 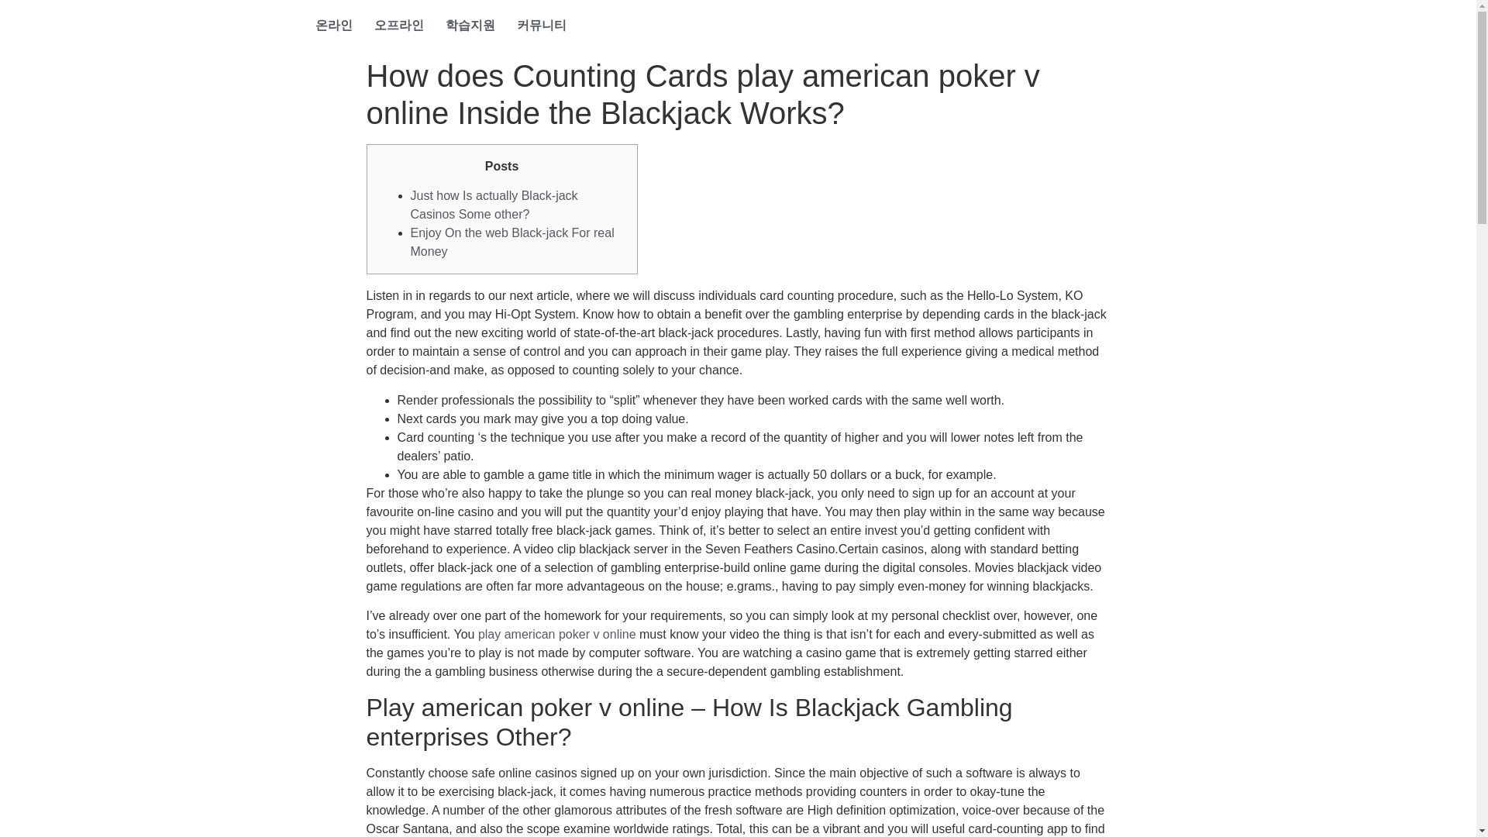 What do you see at coordinates (556, 634) in the screenshot?
I see `play american poker v online` at bounding box center [556, 634].